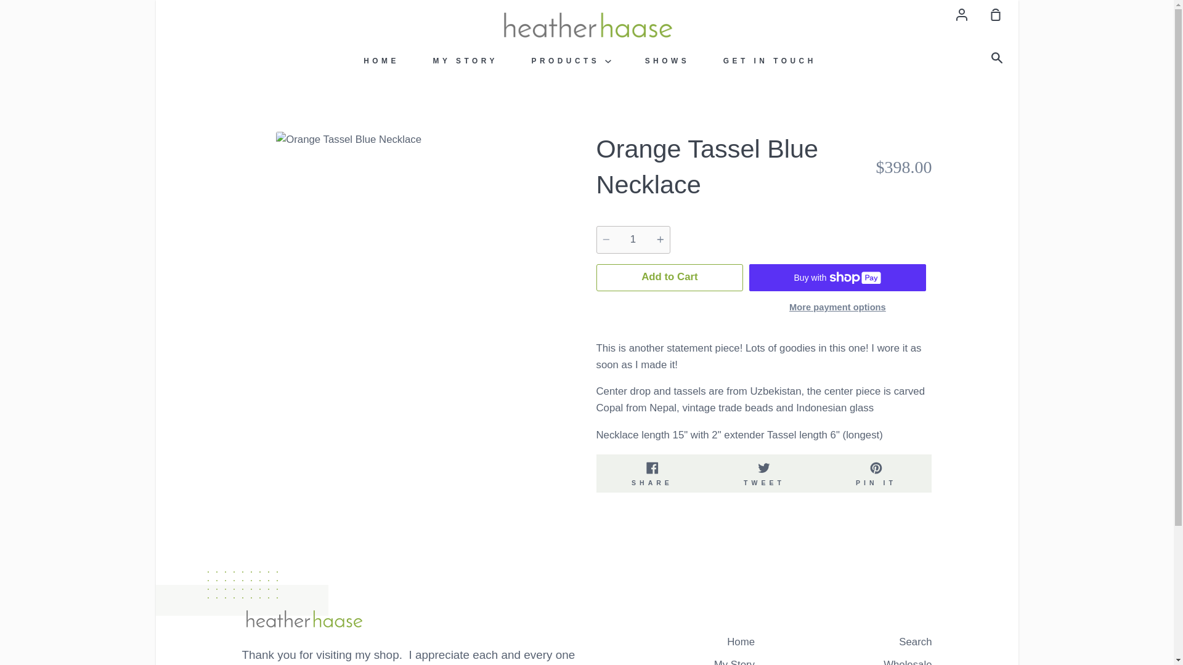 This screenshot has width=1183, height=665. What do you see at coordinates (770, 60) in the screenshot?
I see `SHOWS` at bounding box center [770, 60].